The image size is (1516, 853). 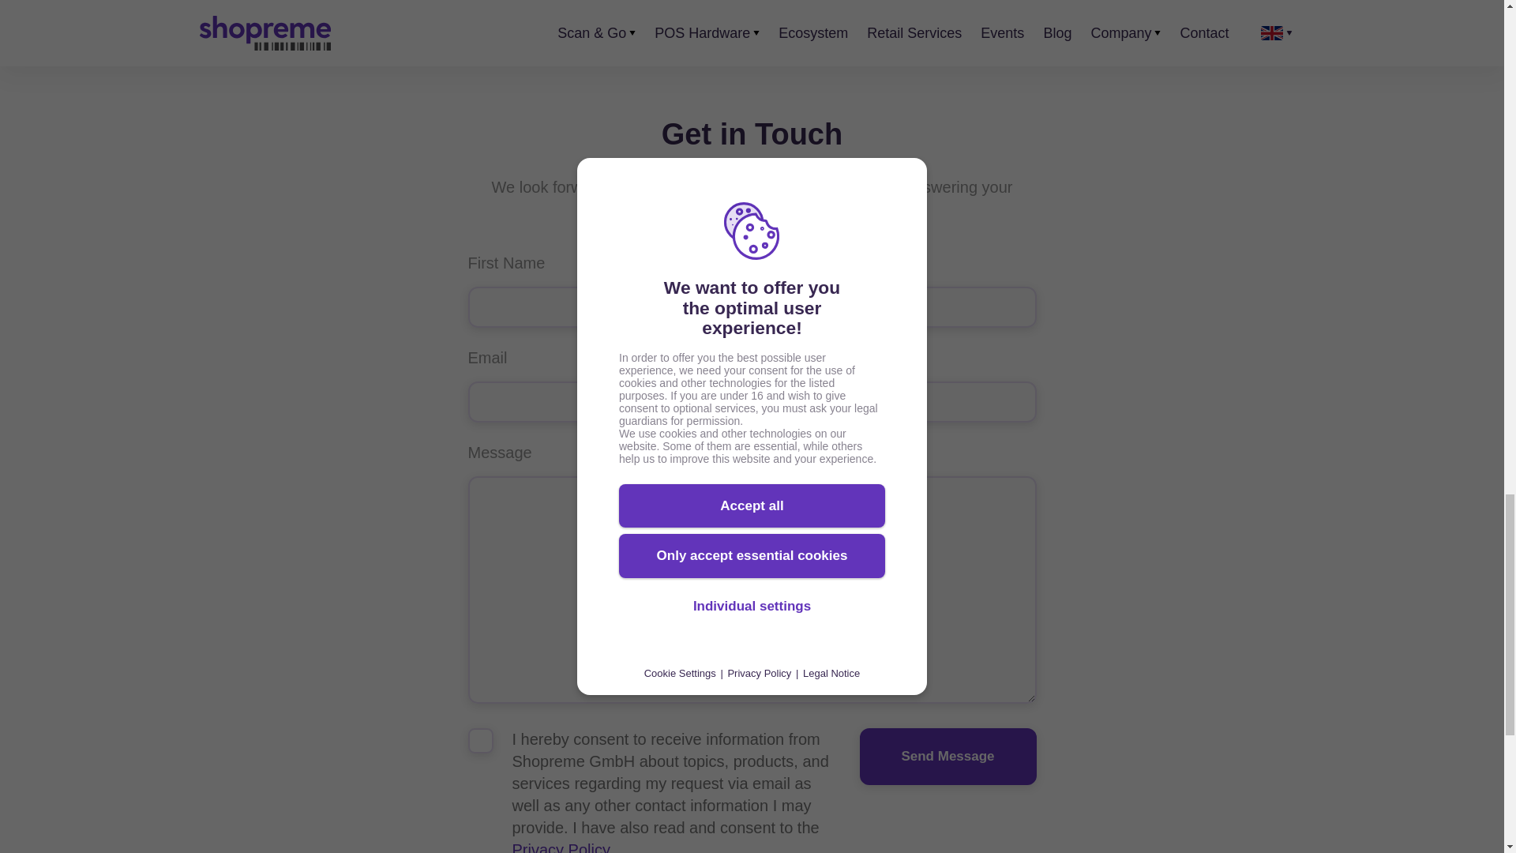 I want to click on Send Message, so click(x=947, y=757).